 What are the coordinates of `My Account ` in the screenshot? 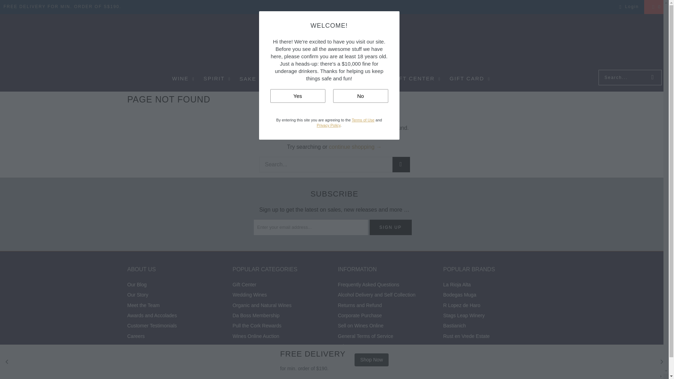 It's located at (628, 7).